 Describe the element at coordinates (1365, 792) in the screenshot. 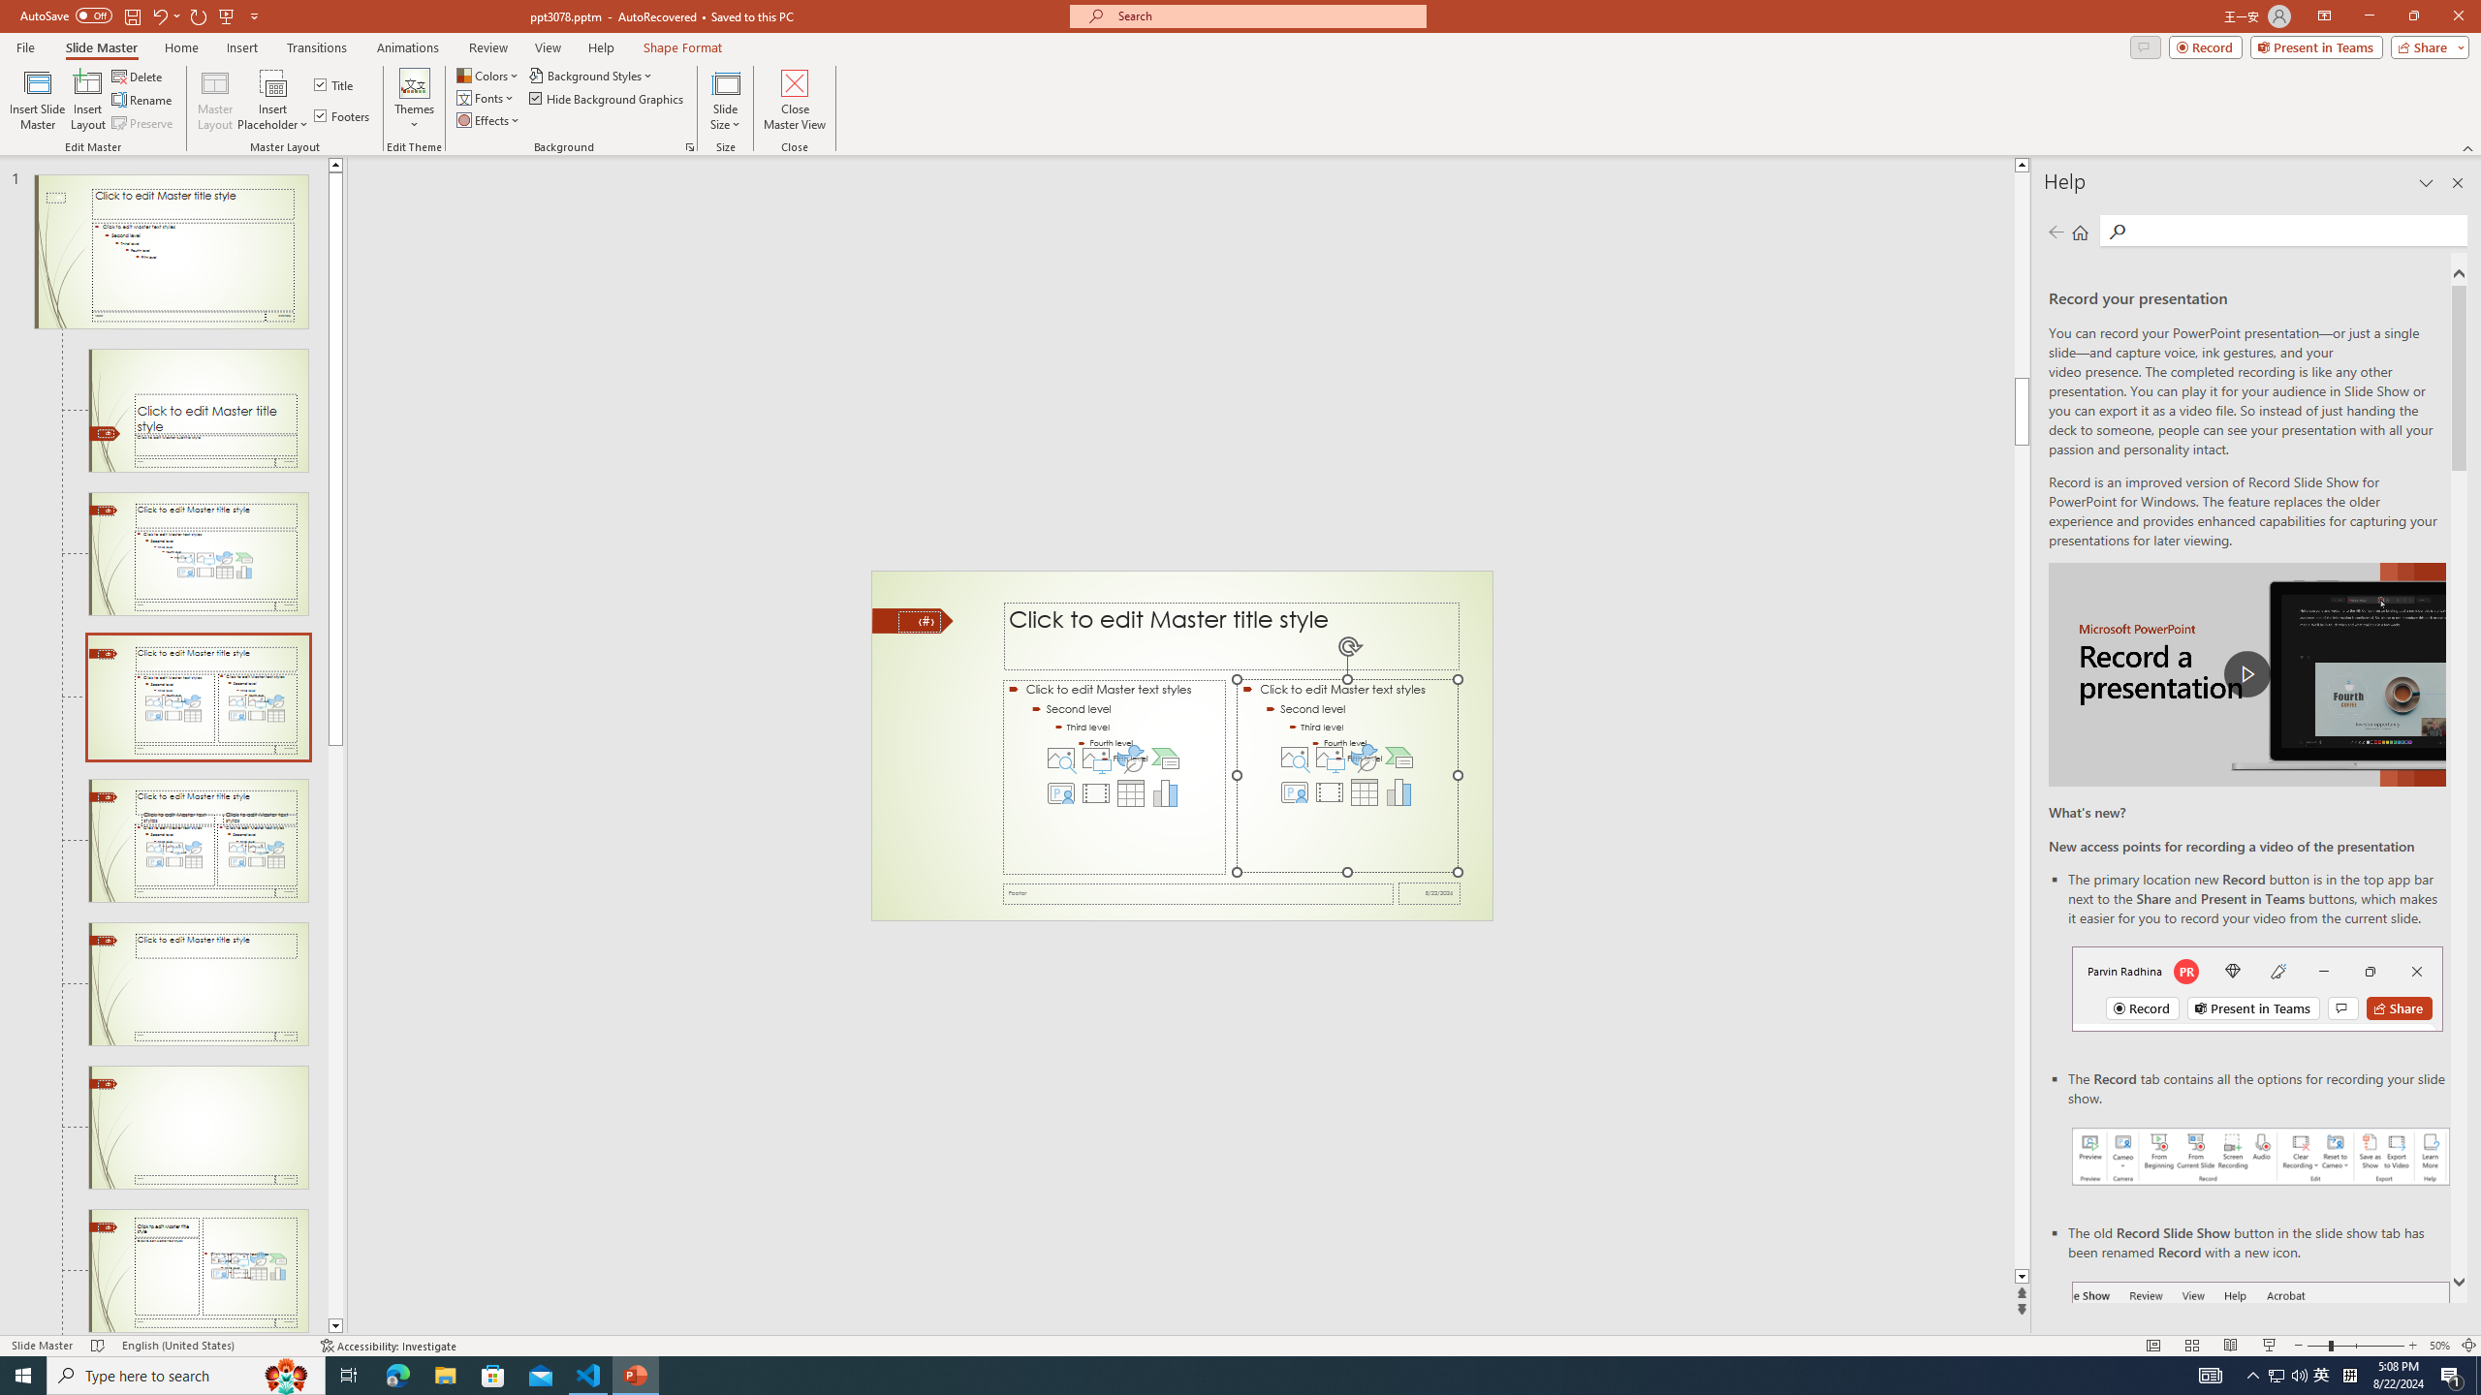

I see `Insert Table` at that location.